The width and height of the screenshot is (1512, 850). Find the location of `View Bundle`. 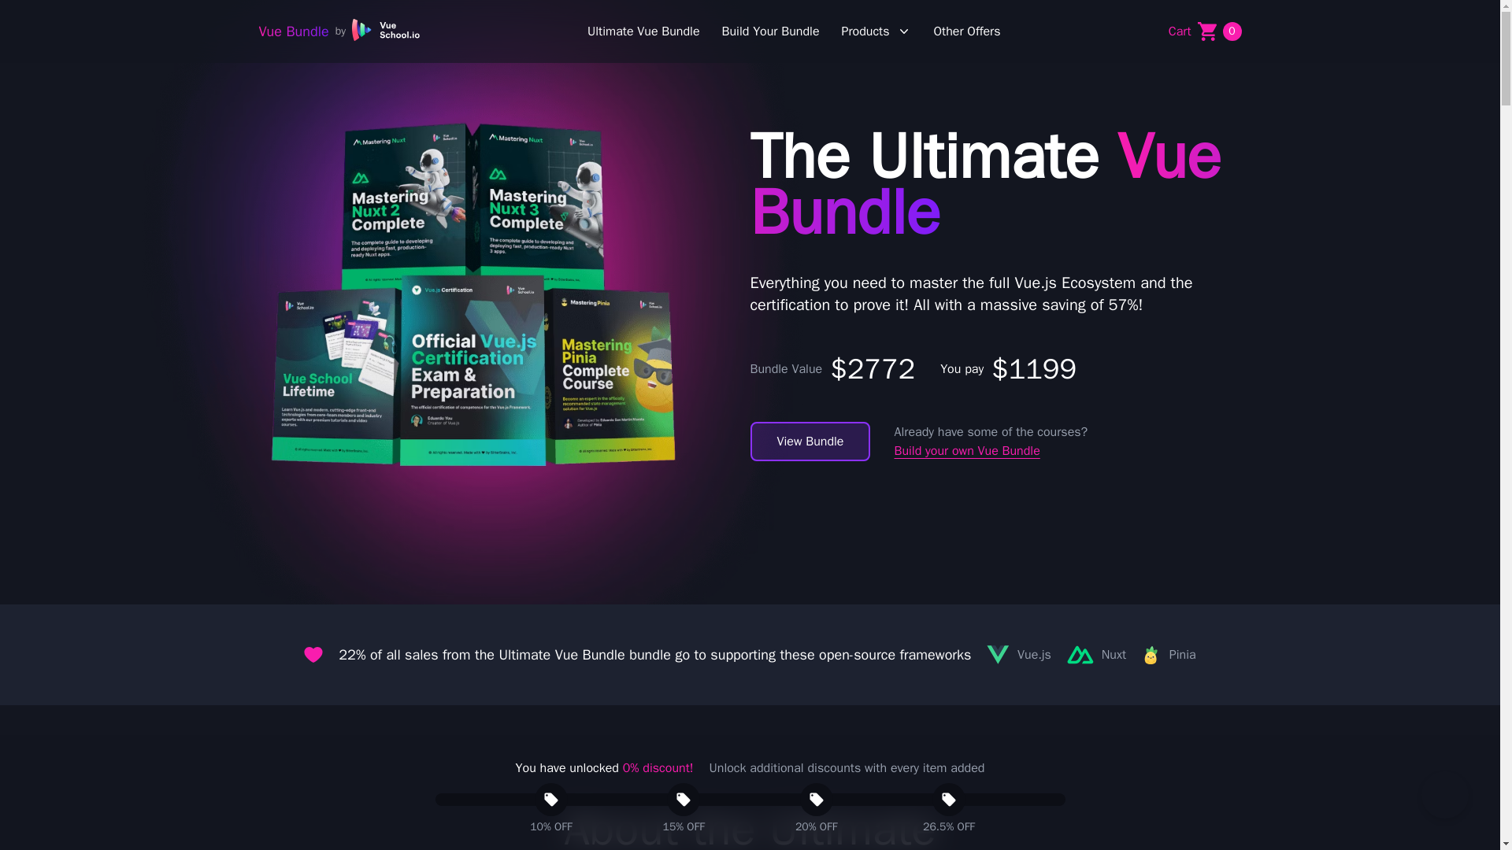

View Bundle is located at coordinates (810, 441).